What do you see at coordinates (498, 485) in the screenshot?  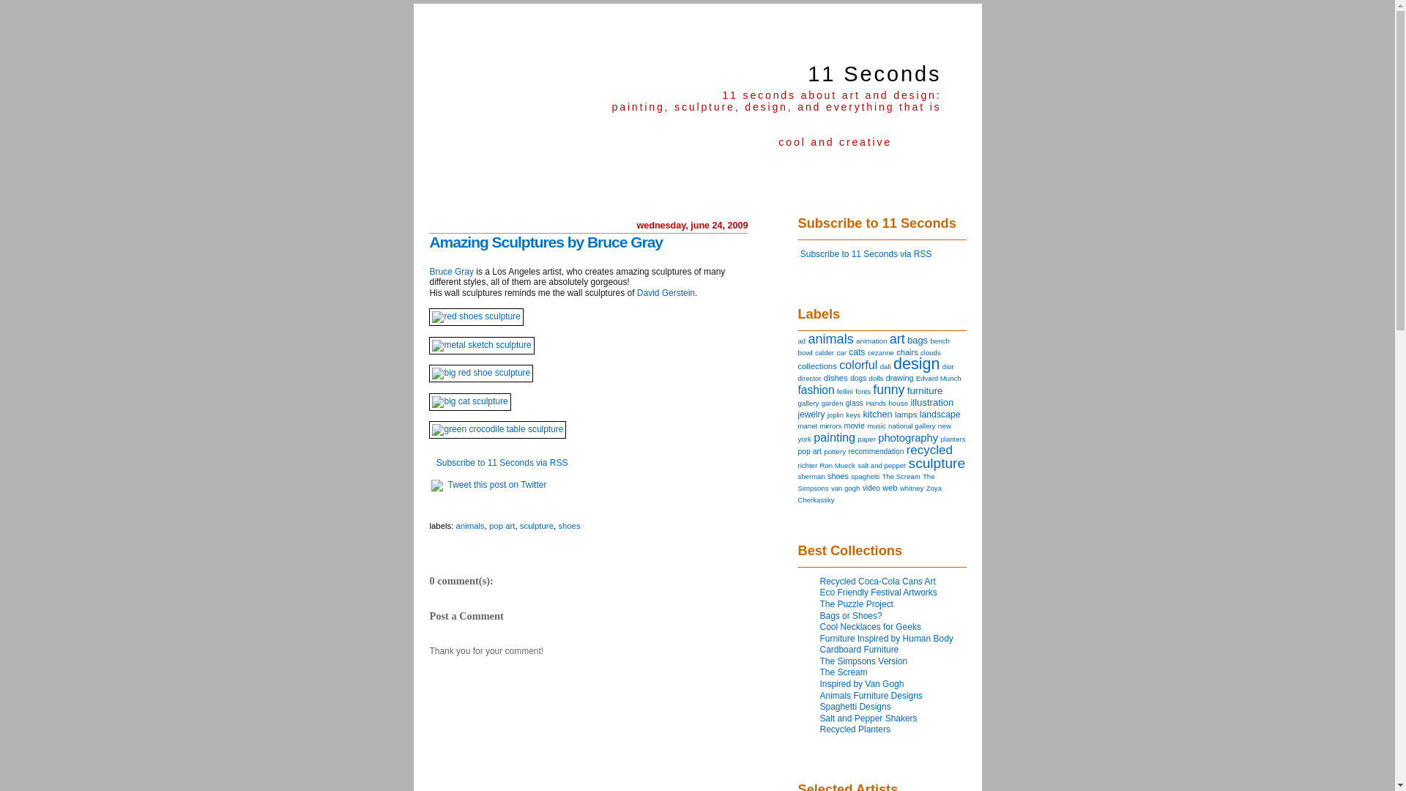 I see `Tweet this post on Twitter` at bounding box center [498, 485].